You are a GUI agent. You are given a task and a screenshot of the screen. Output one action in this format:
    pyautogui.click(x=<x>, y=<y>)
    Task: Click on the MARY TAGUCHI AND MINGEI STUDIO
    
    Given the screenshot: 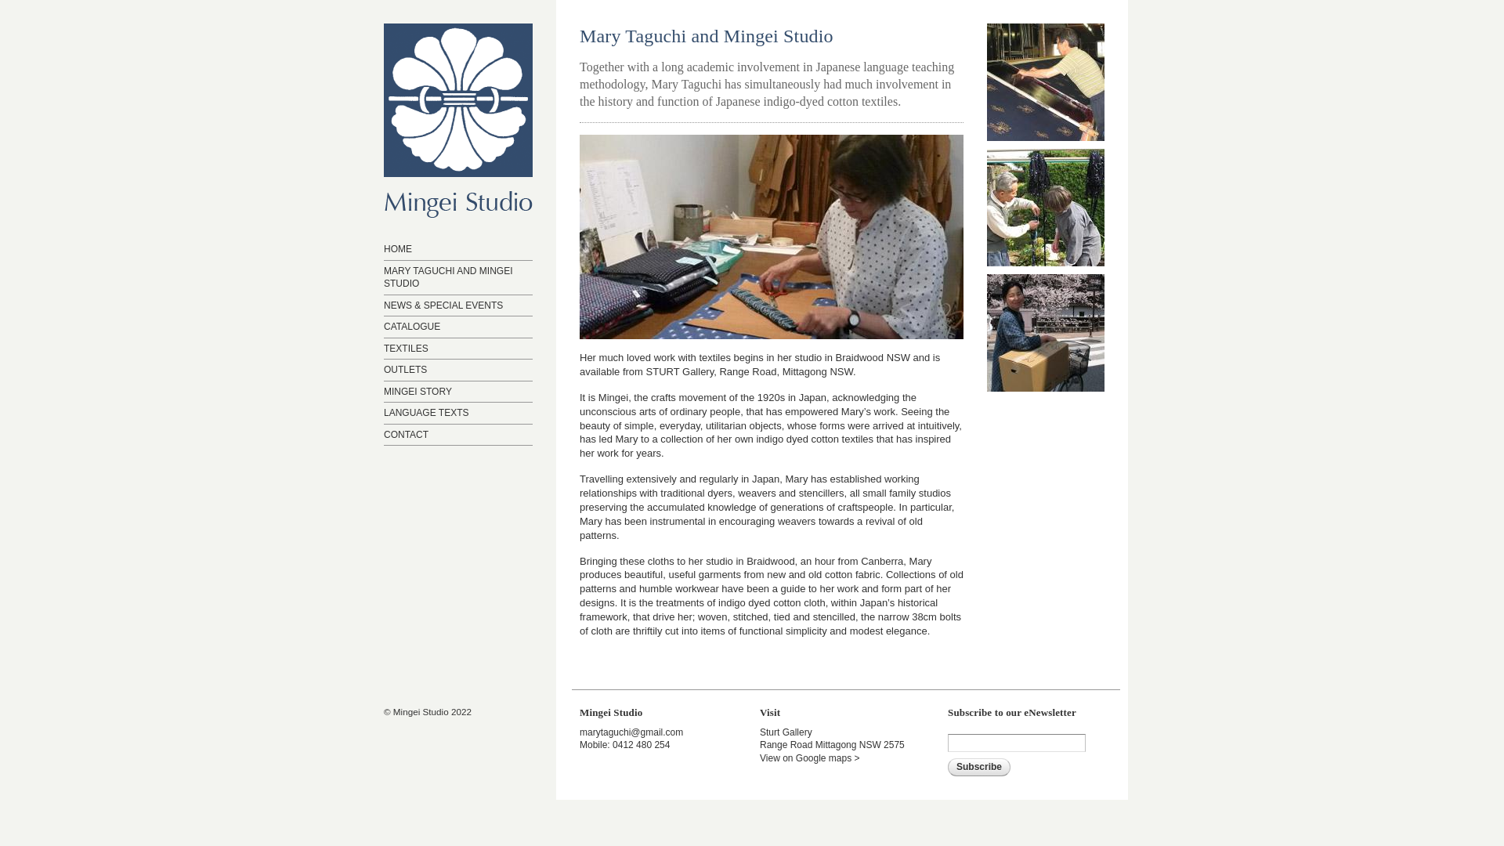 What is the action you would take?
    pyautogui.click(x=448, y=277)
    